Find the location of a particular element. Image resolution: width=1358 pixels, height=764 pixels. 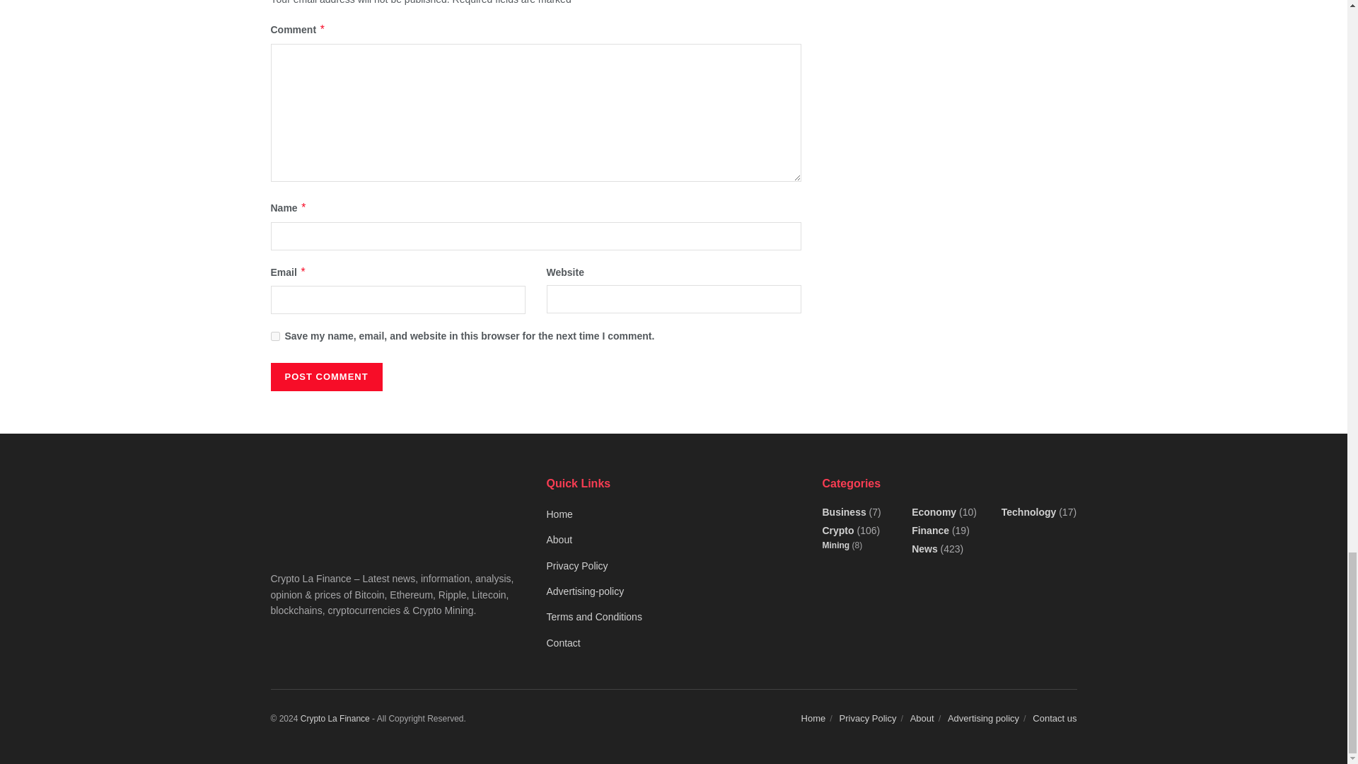

Crypto La Finance is located at coordinates (335, 718).